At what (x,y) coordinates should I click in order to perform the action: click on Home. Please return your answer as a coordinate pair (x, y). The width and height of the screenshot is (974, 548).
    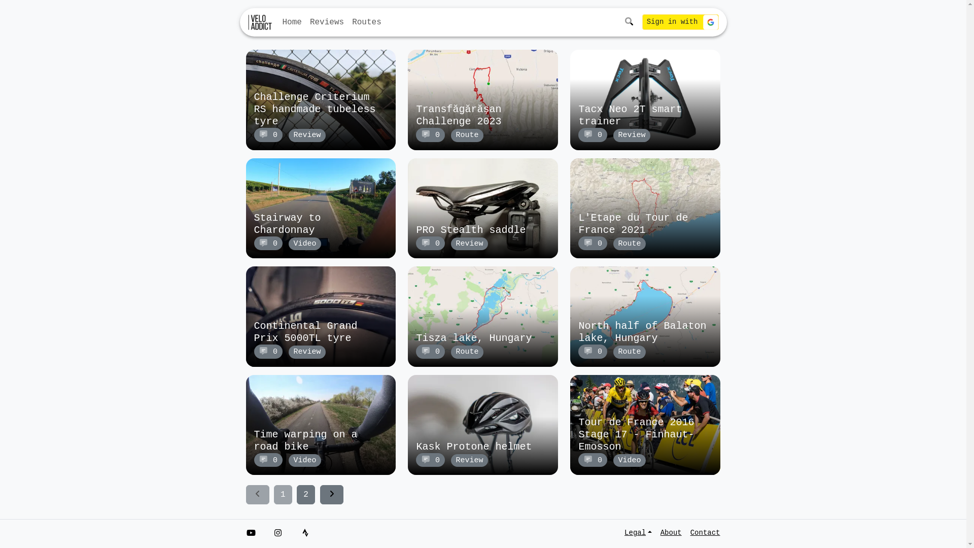
    Looking at the image, I should click on (292, 22).